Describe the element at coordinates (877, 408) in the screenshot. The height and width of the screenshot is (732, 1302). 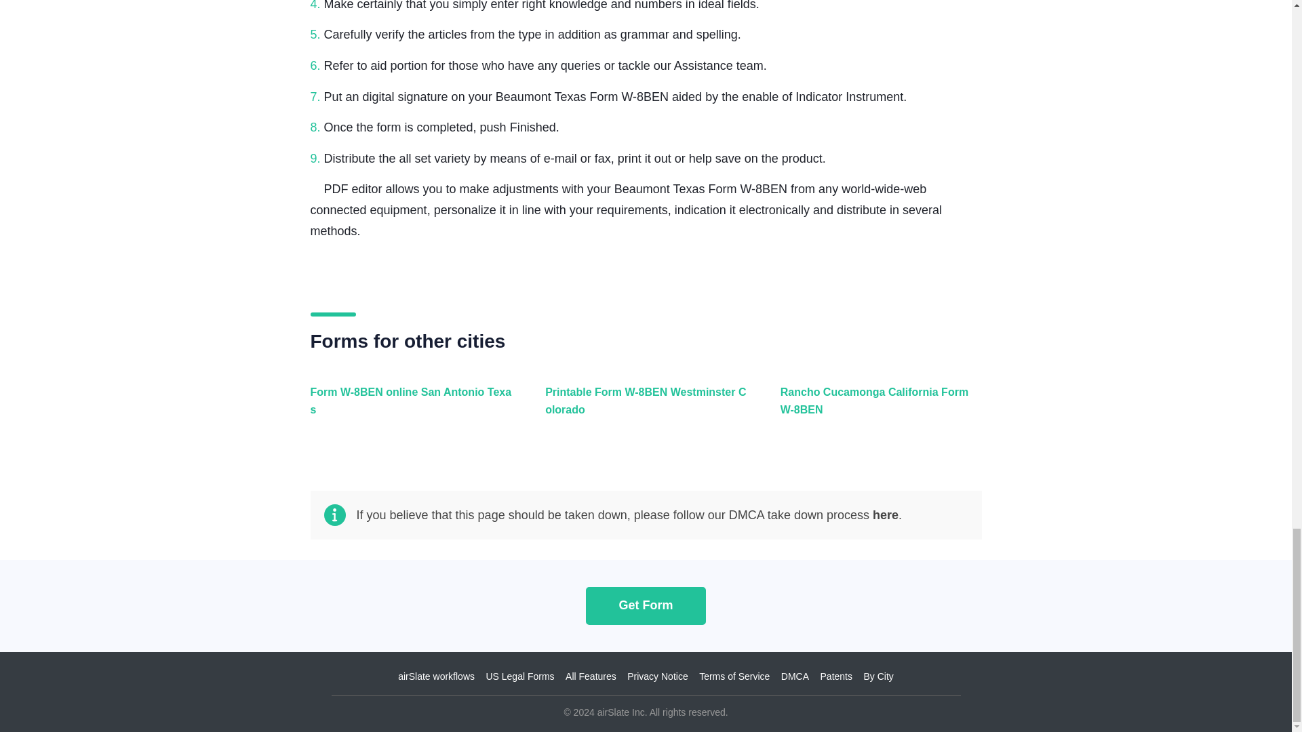
I see `Rancho Cucamonga California Form W-8BEN` at that location.